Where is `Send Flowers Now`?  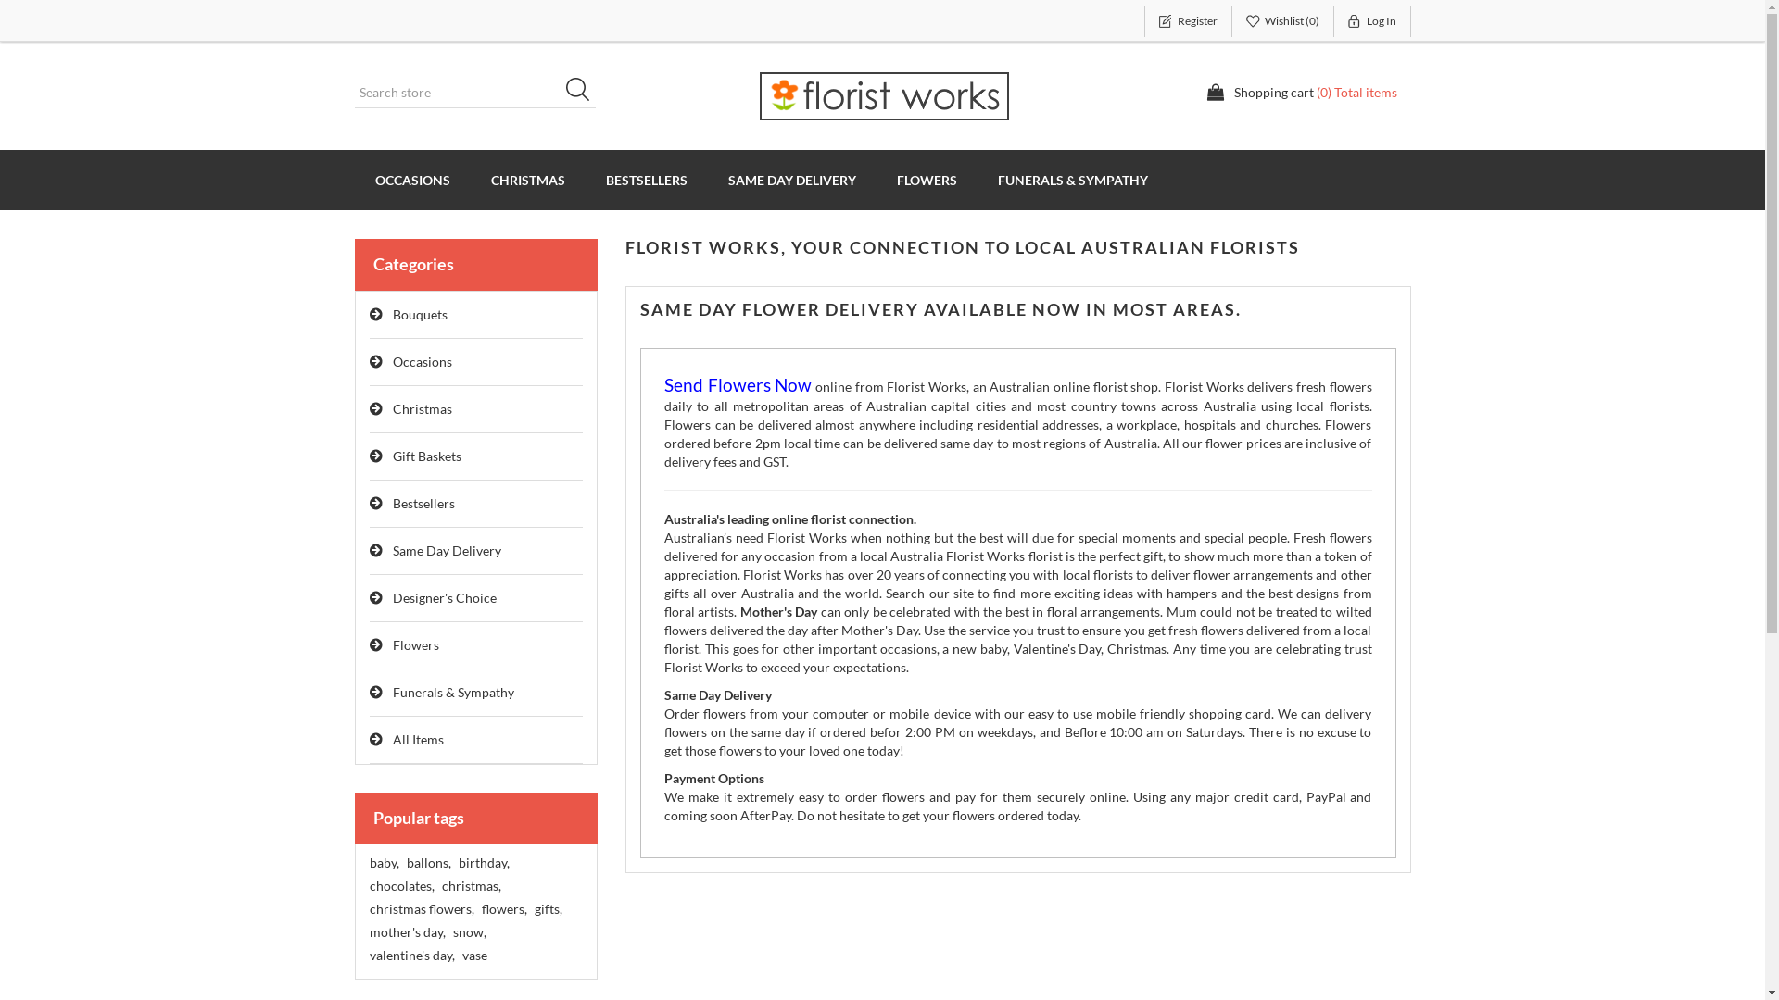 Send Flowers Now is located at coordinates (738, 387).